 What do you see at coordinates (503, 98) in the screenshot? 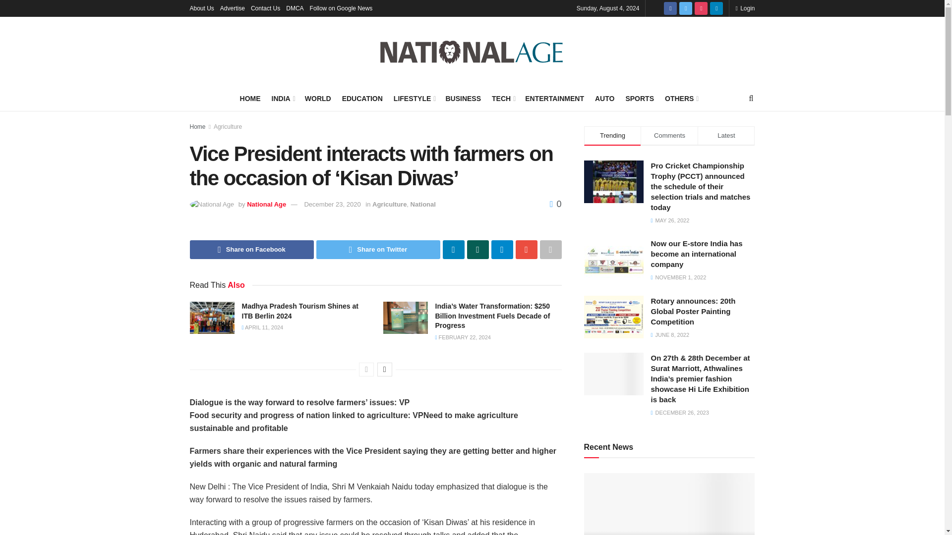
I see `TECH` at bounding box center [503, 98].